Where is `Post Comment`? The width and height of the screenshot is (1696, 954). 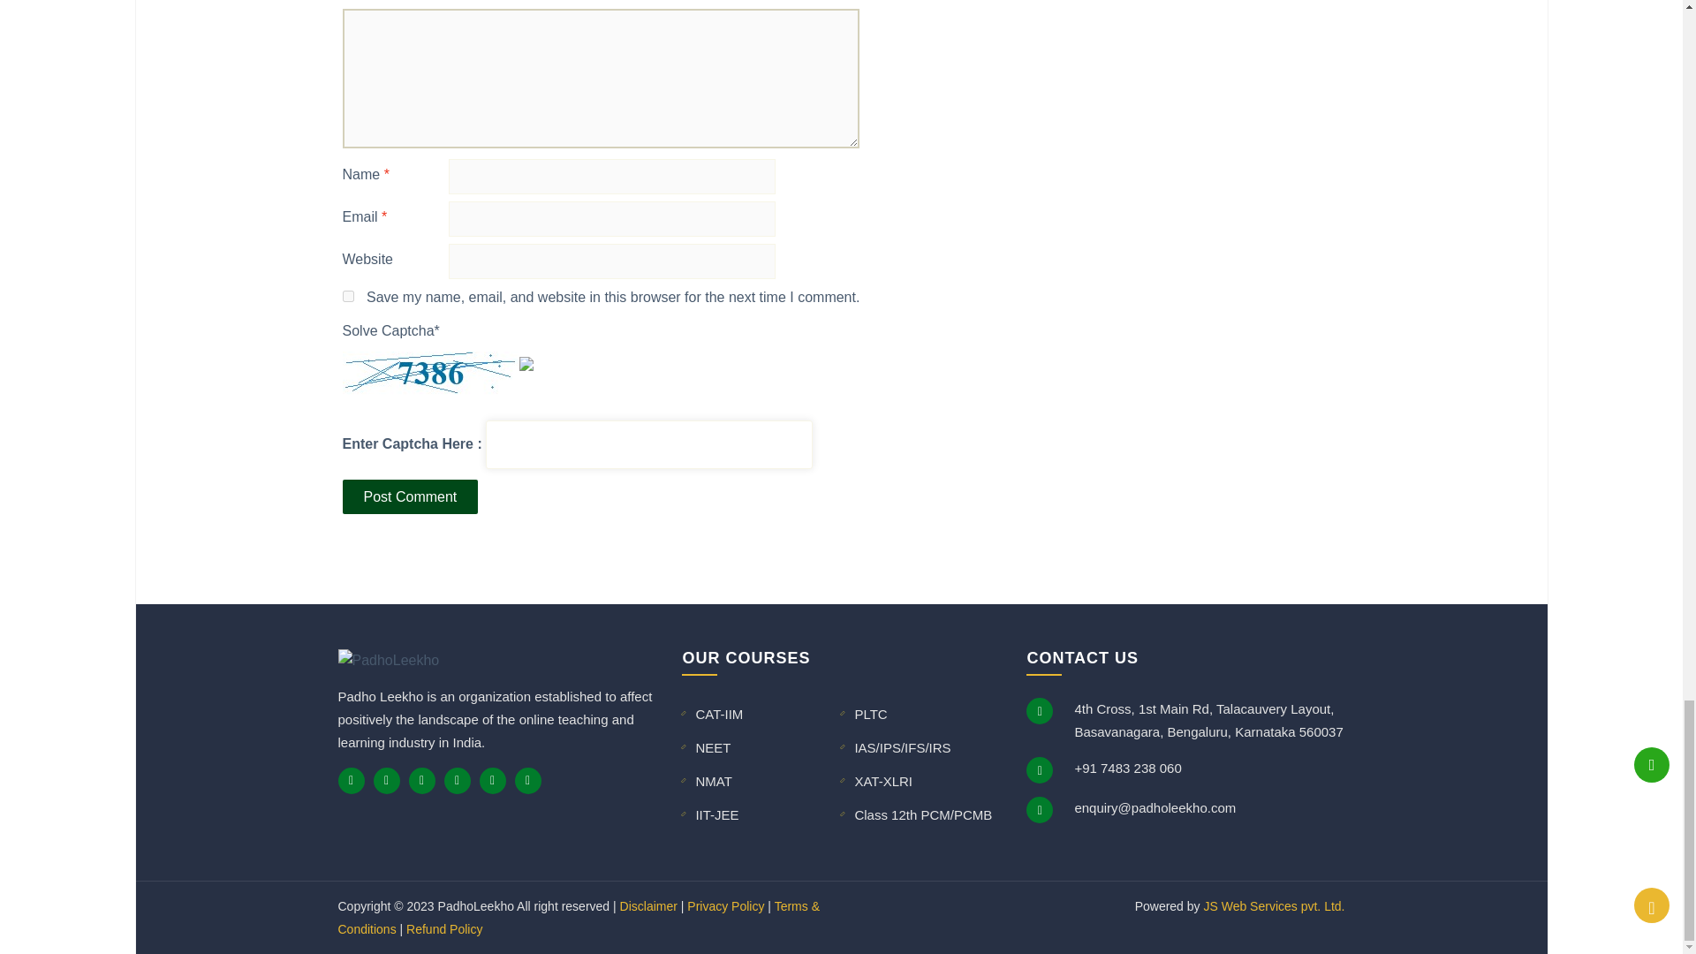
Post Comment is located at coordinates (410, 496).